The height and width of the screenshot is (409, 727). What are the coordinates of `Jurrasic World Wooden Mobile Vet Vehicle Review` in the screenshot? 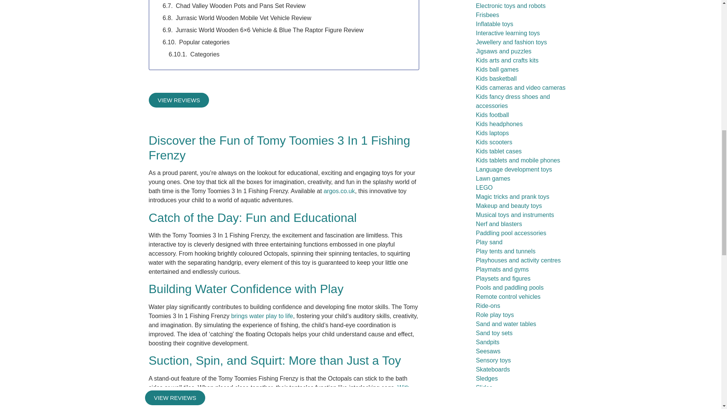 It's located at (243, 18).